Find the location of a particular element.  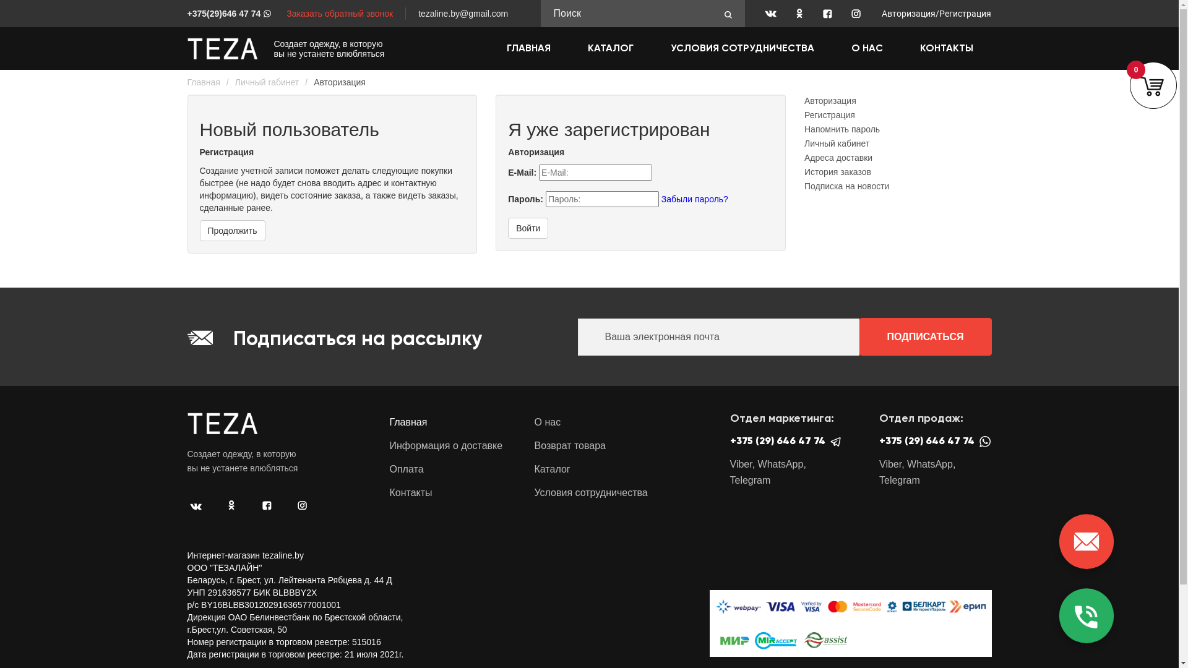

+375 (29) 646 47 74 is located at coordinates (936, 446).